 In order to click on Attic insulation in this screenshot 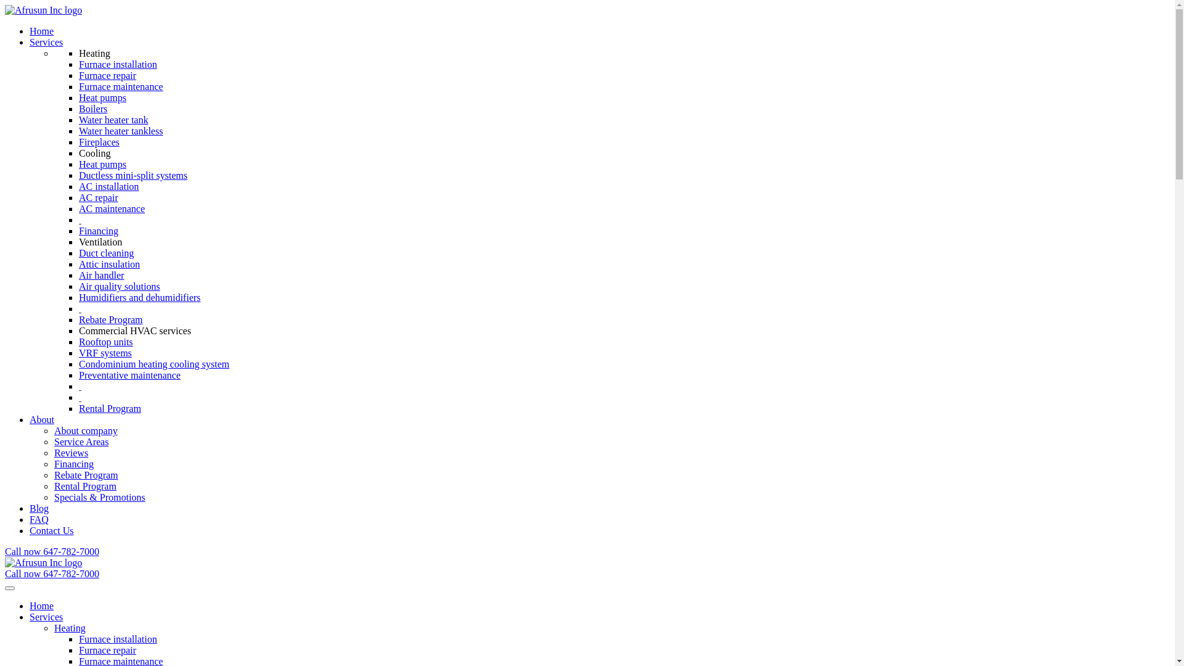, I will do `click(110, 264)`.